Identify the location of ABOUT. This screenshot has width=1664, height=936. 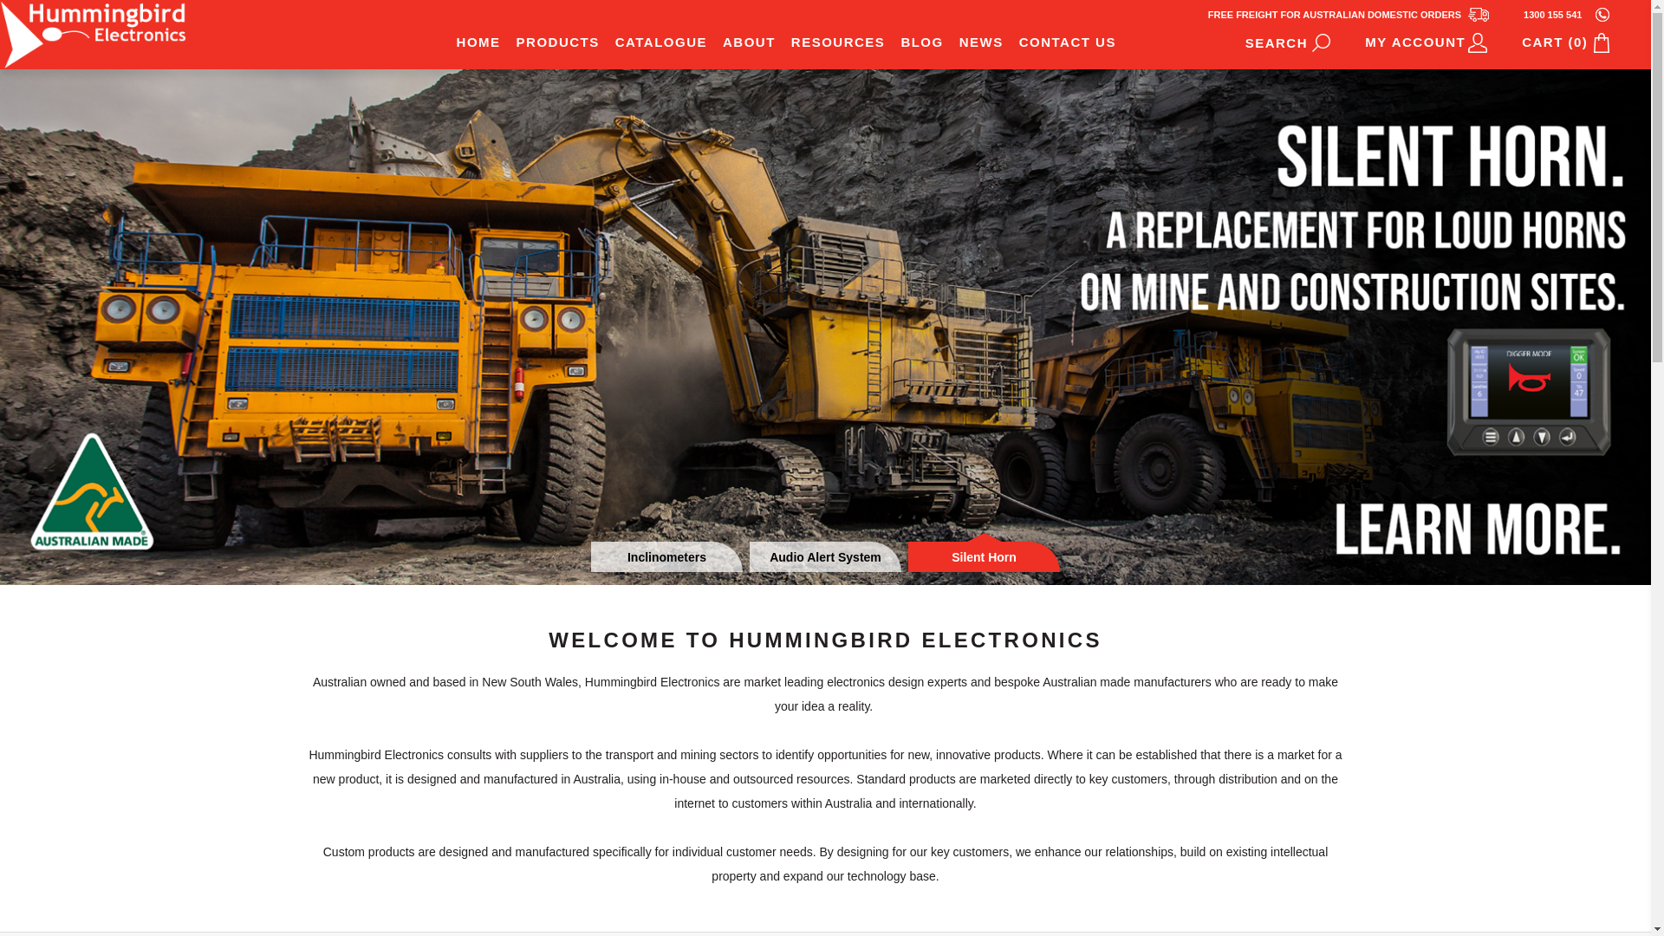
(749, 42).